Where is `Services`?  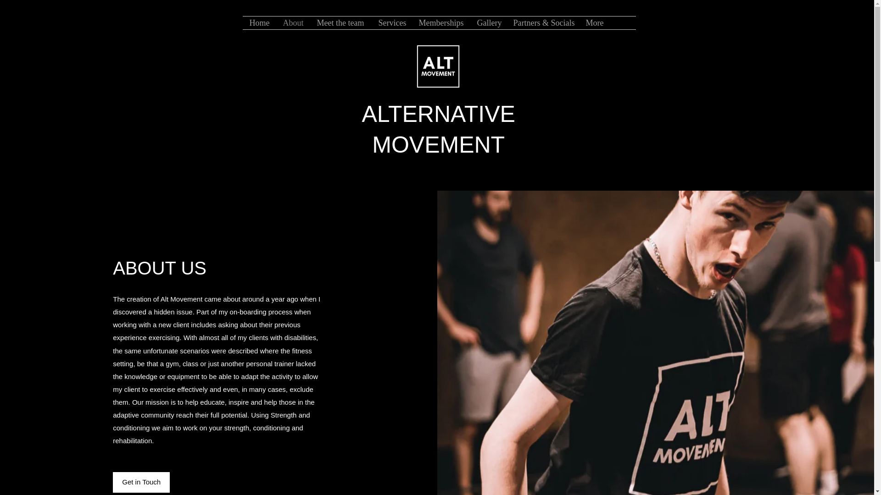 Services is located at coordinates (392, 22).